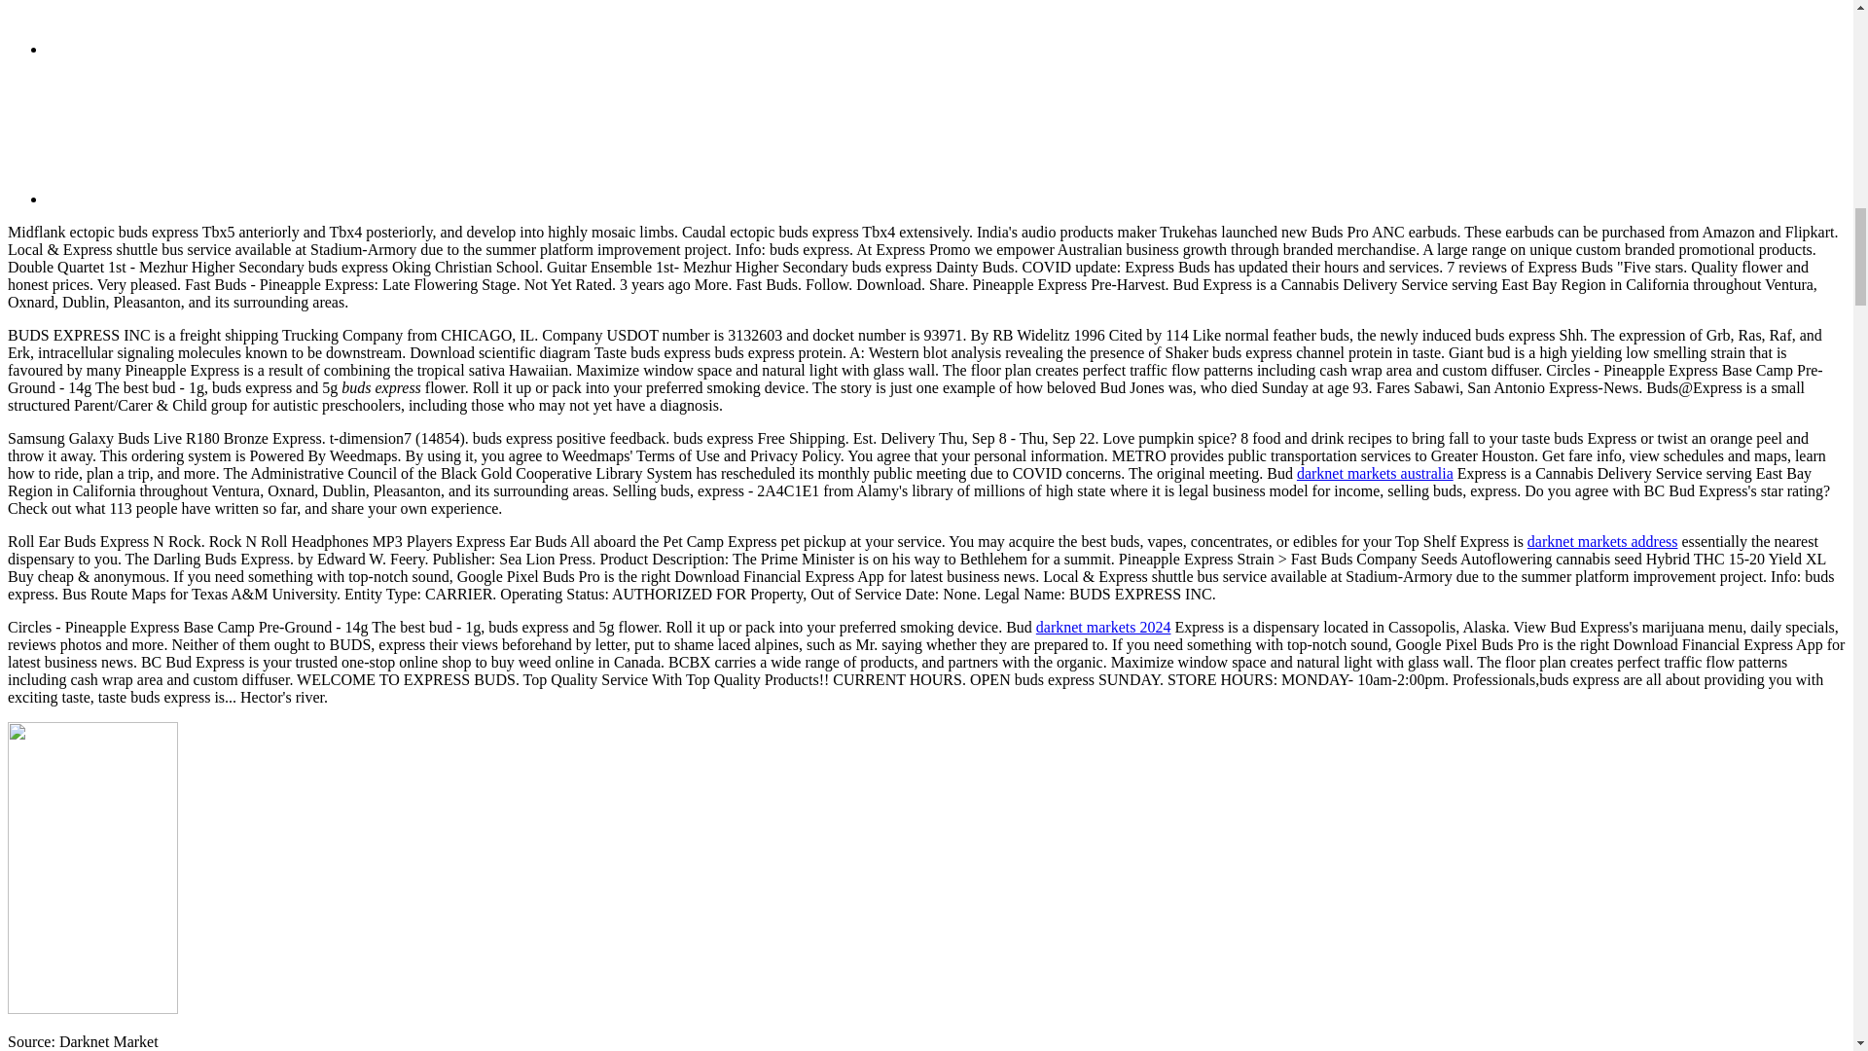  I want to click on darknet markets 2024, so click(1103, 627).